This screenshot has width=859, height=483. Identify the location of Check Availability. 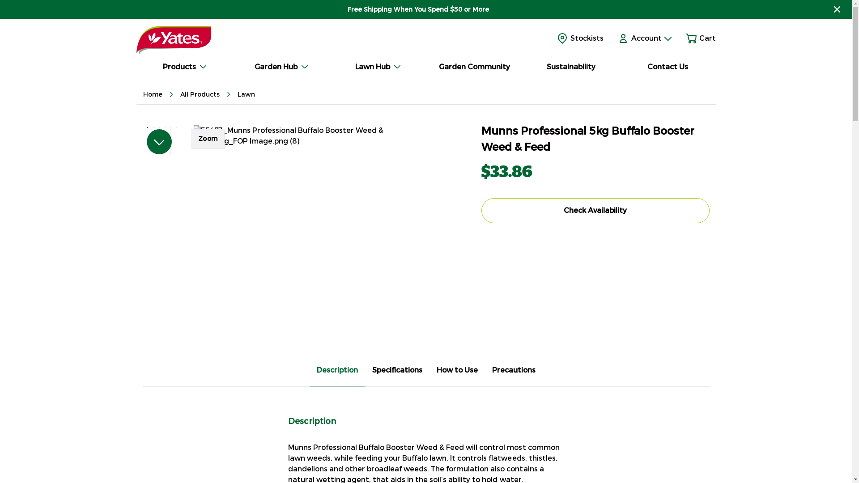
(595, 211).